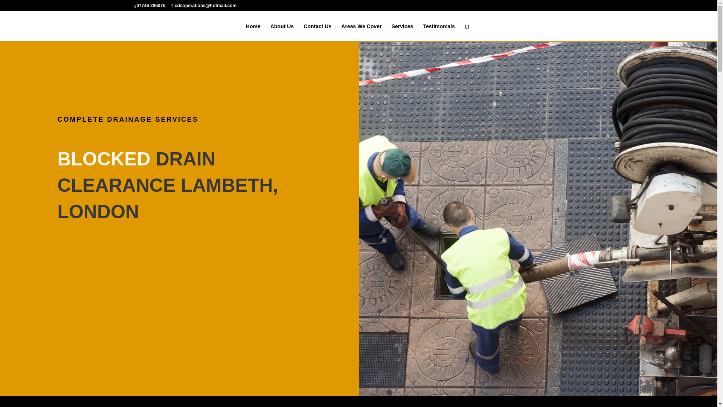  What do you see at coordinates (361, 32) in the screenshot?
I see `Areas We Cover` at bounding box center [361, 32].